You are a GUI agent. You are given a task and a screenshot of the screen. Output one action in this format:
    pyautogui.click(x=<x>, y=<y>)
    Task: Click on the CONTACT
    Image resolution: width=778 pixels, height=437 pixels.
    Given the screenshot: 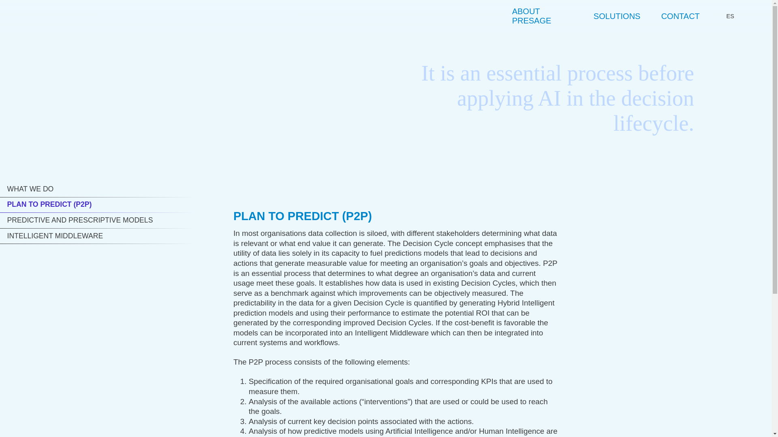 What is the action you would take?
    pyautogui.click(x=680, y=16)
    